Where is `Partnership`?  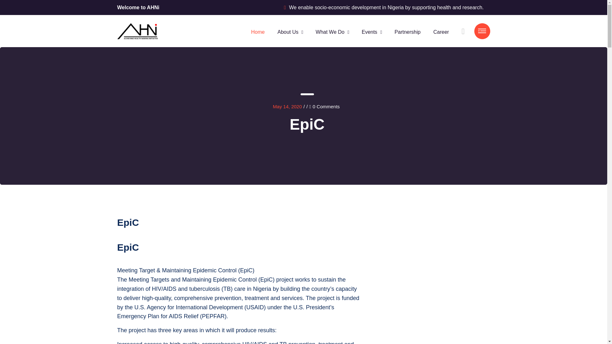 Partnership is located at coordinates (408, 32).